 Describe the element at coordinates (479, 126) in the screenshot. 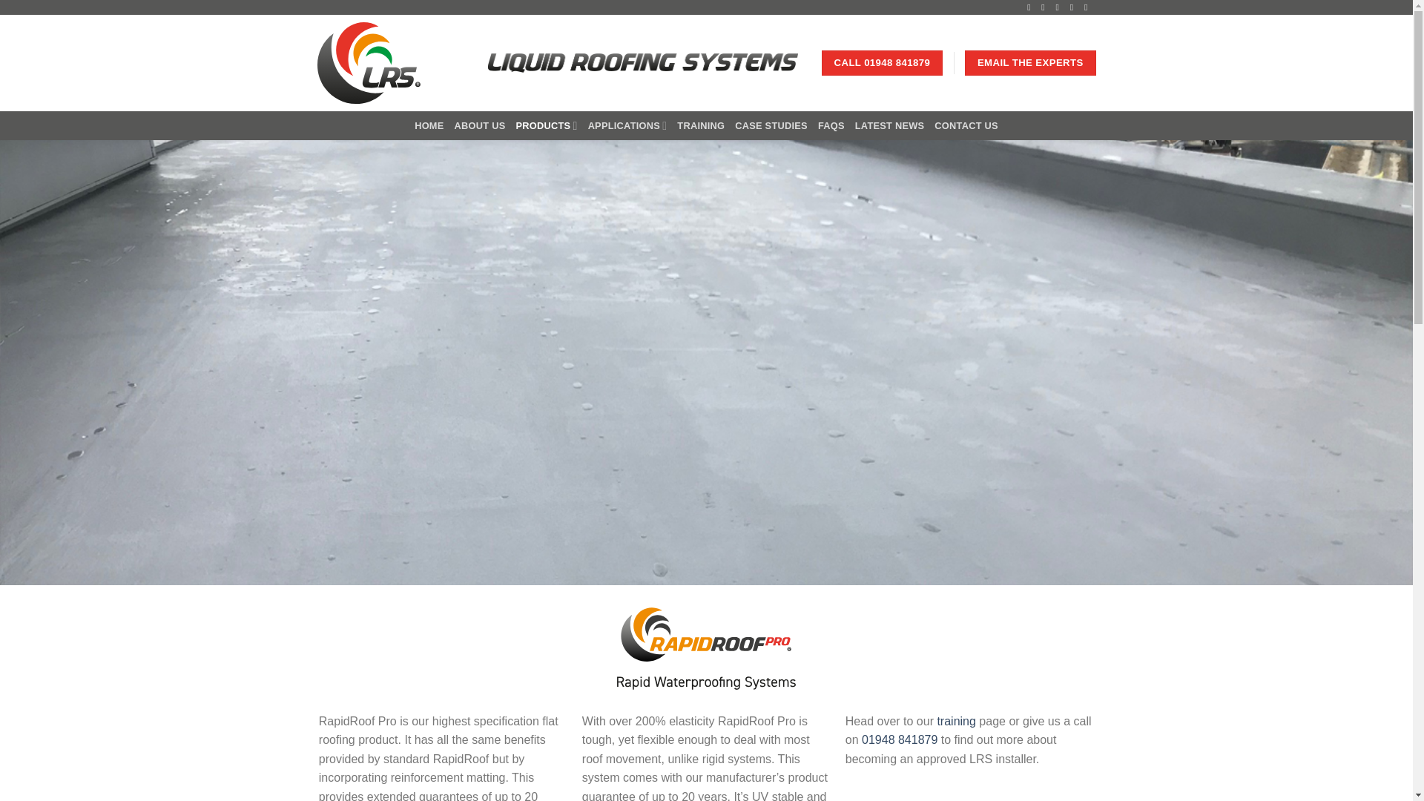

I see `ABOUT US` at that location.